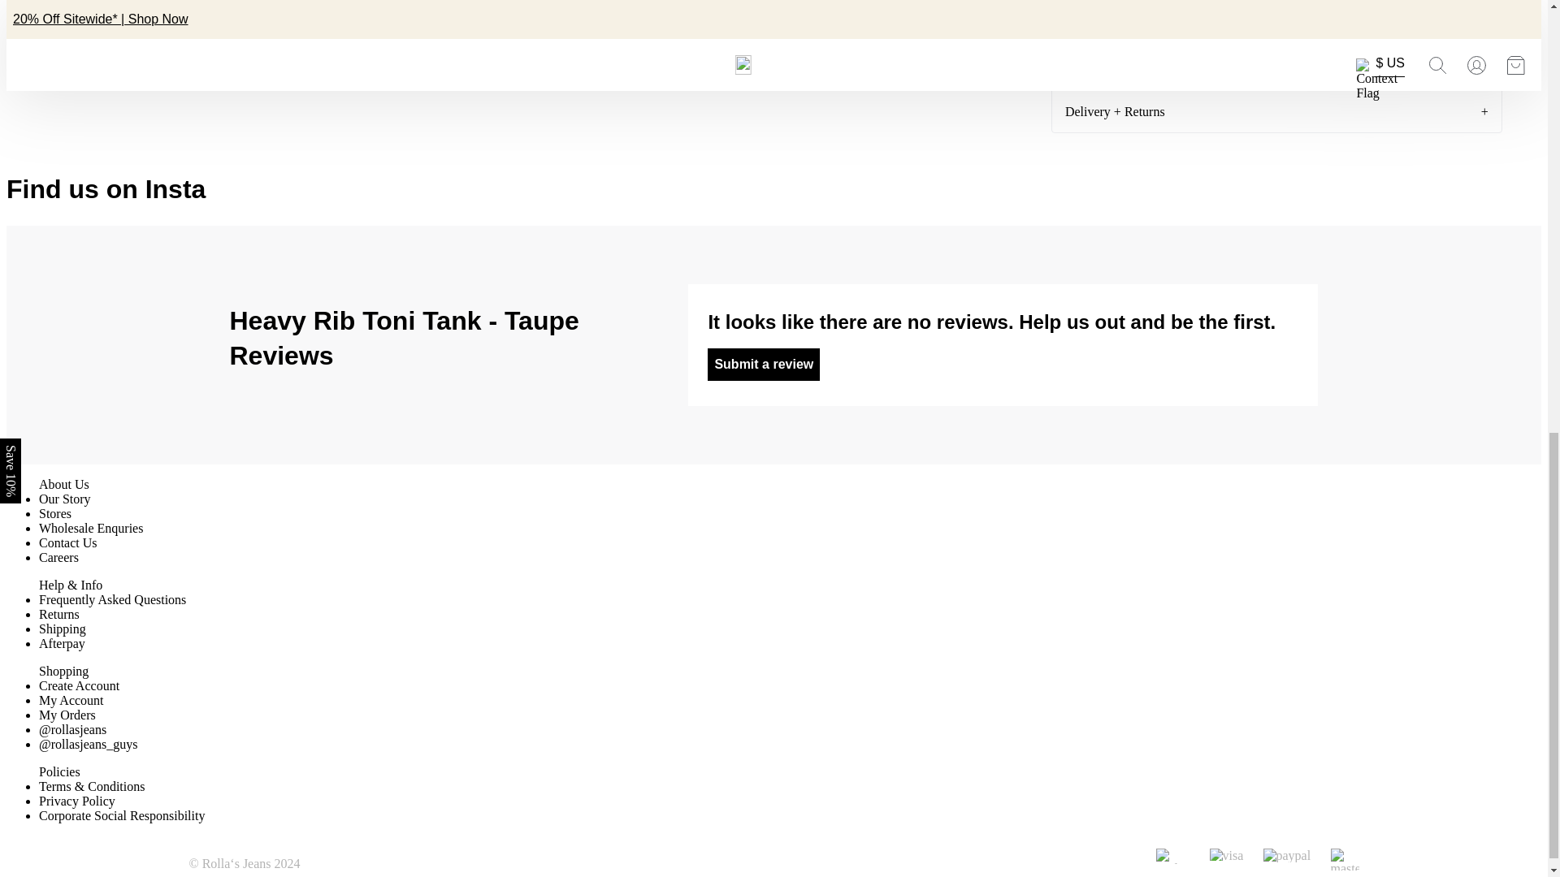  What do you see at coordinates (80, 685) in the screenshot?
I see `Create Account` at bounding box center [80, 685].